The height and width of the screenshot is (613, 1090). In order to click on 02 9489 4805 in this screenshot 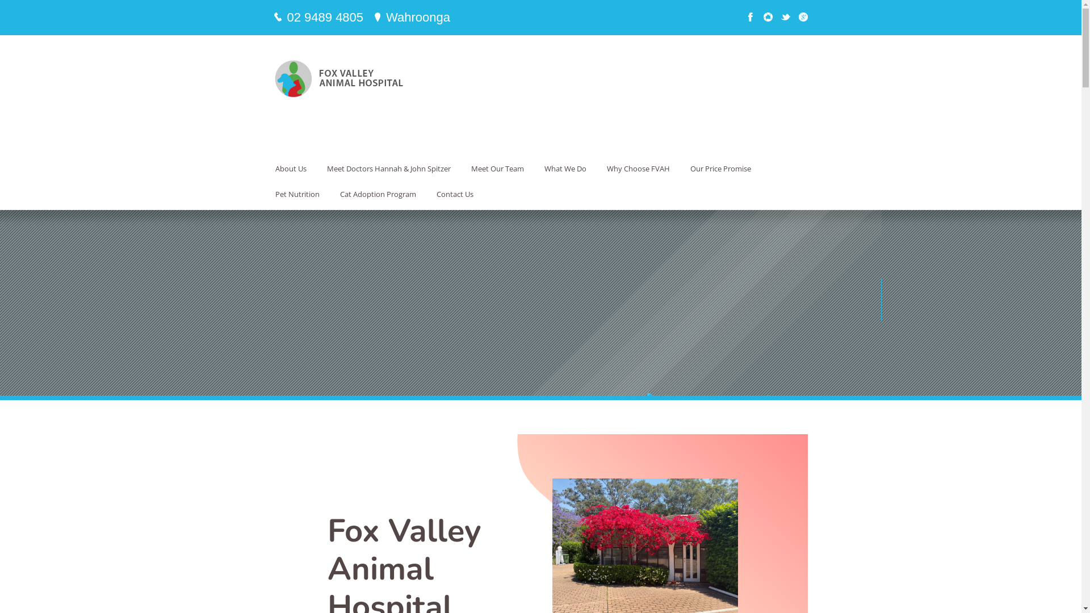, I will do `click(326, 17)`.